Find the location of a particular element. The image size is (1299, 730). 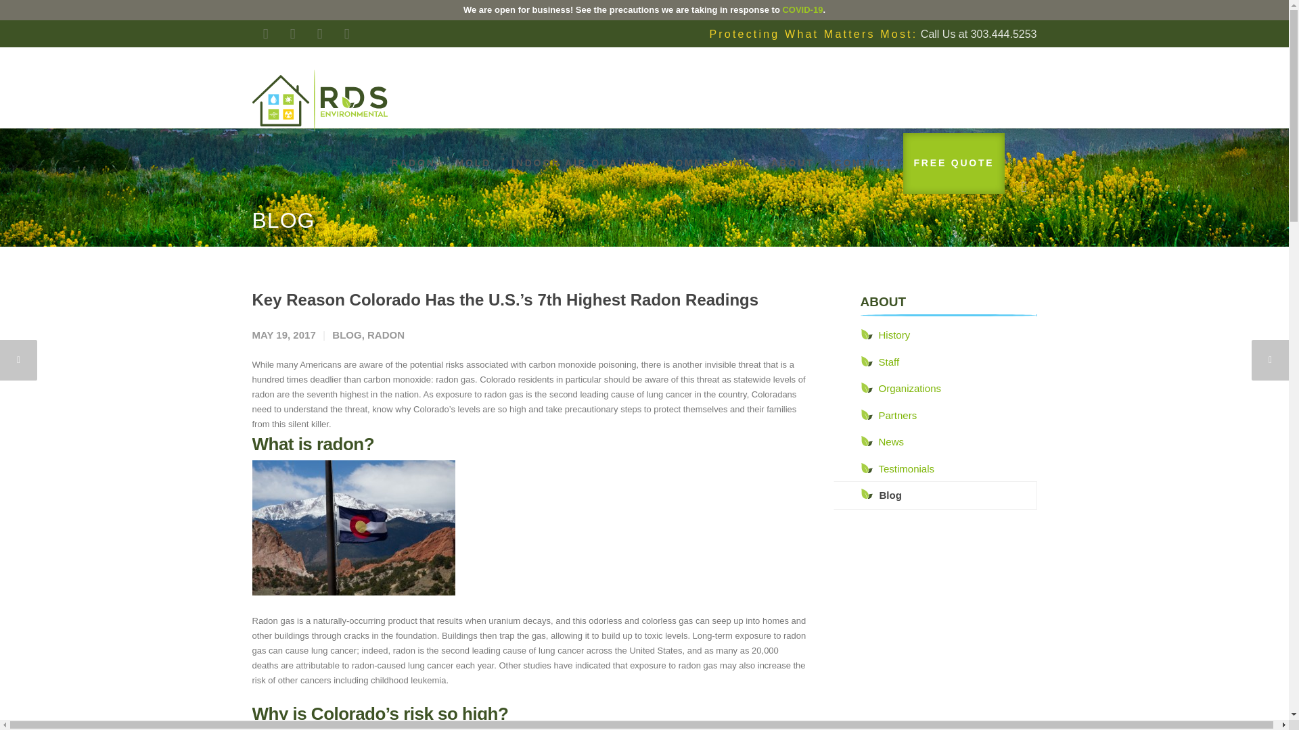

RADON is located at coordinates (413, 162).